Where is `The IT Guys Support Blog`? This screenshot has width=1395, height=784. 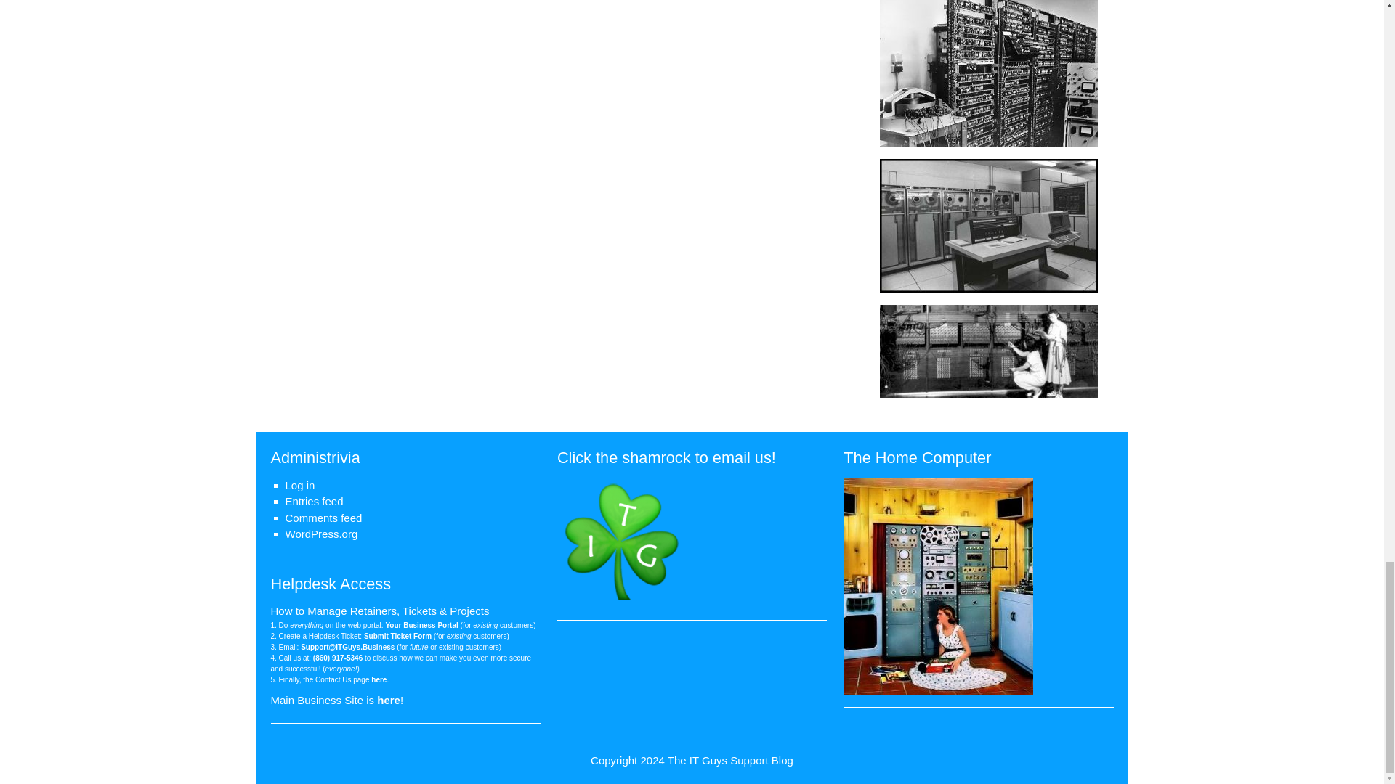 The IT Guys Support Blog is located at coordinates (731, 760).